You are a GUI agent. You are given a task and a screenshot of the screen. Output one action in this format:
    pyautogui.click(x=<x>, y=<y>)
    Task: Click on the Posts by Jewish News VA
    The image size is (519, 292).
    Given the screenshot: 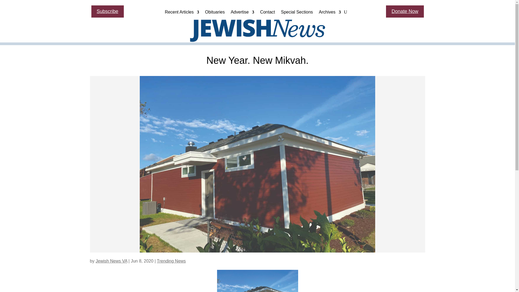 What is the action you would take?
    pyautogui.click(x=111, y=261)
    